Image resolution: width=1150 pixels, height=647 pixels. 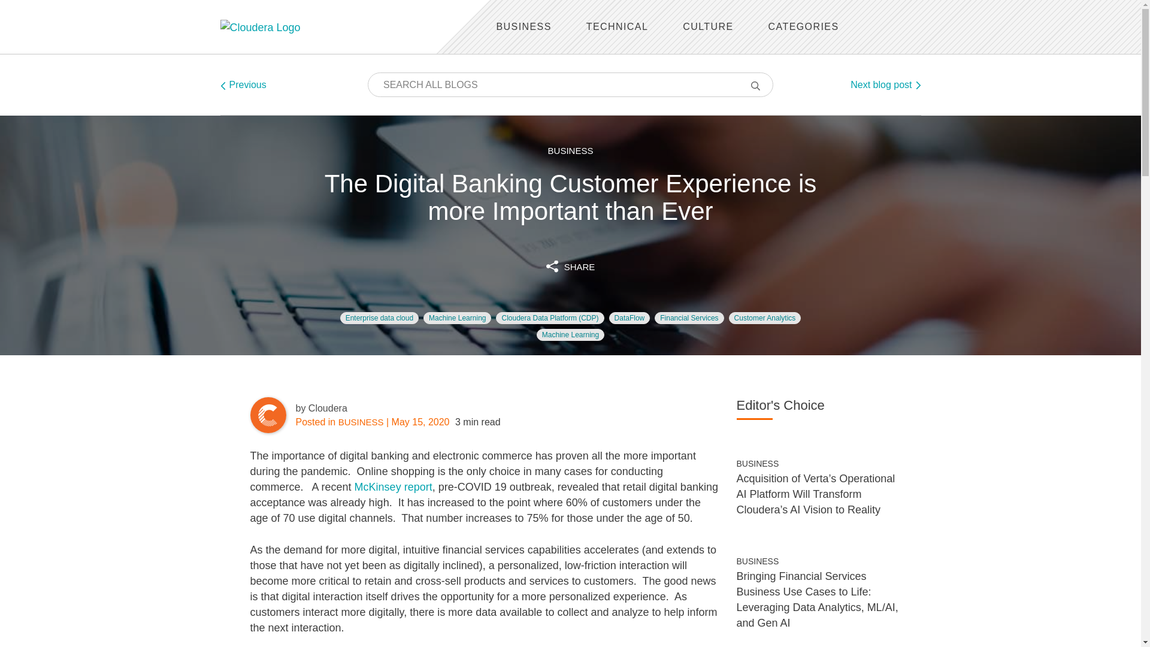 I want to click on Machine Learning, so click(x=456, y=318).